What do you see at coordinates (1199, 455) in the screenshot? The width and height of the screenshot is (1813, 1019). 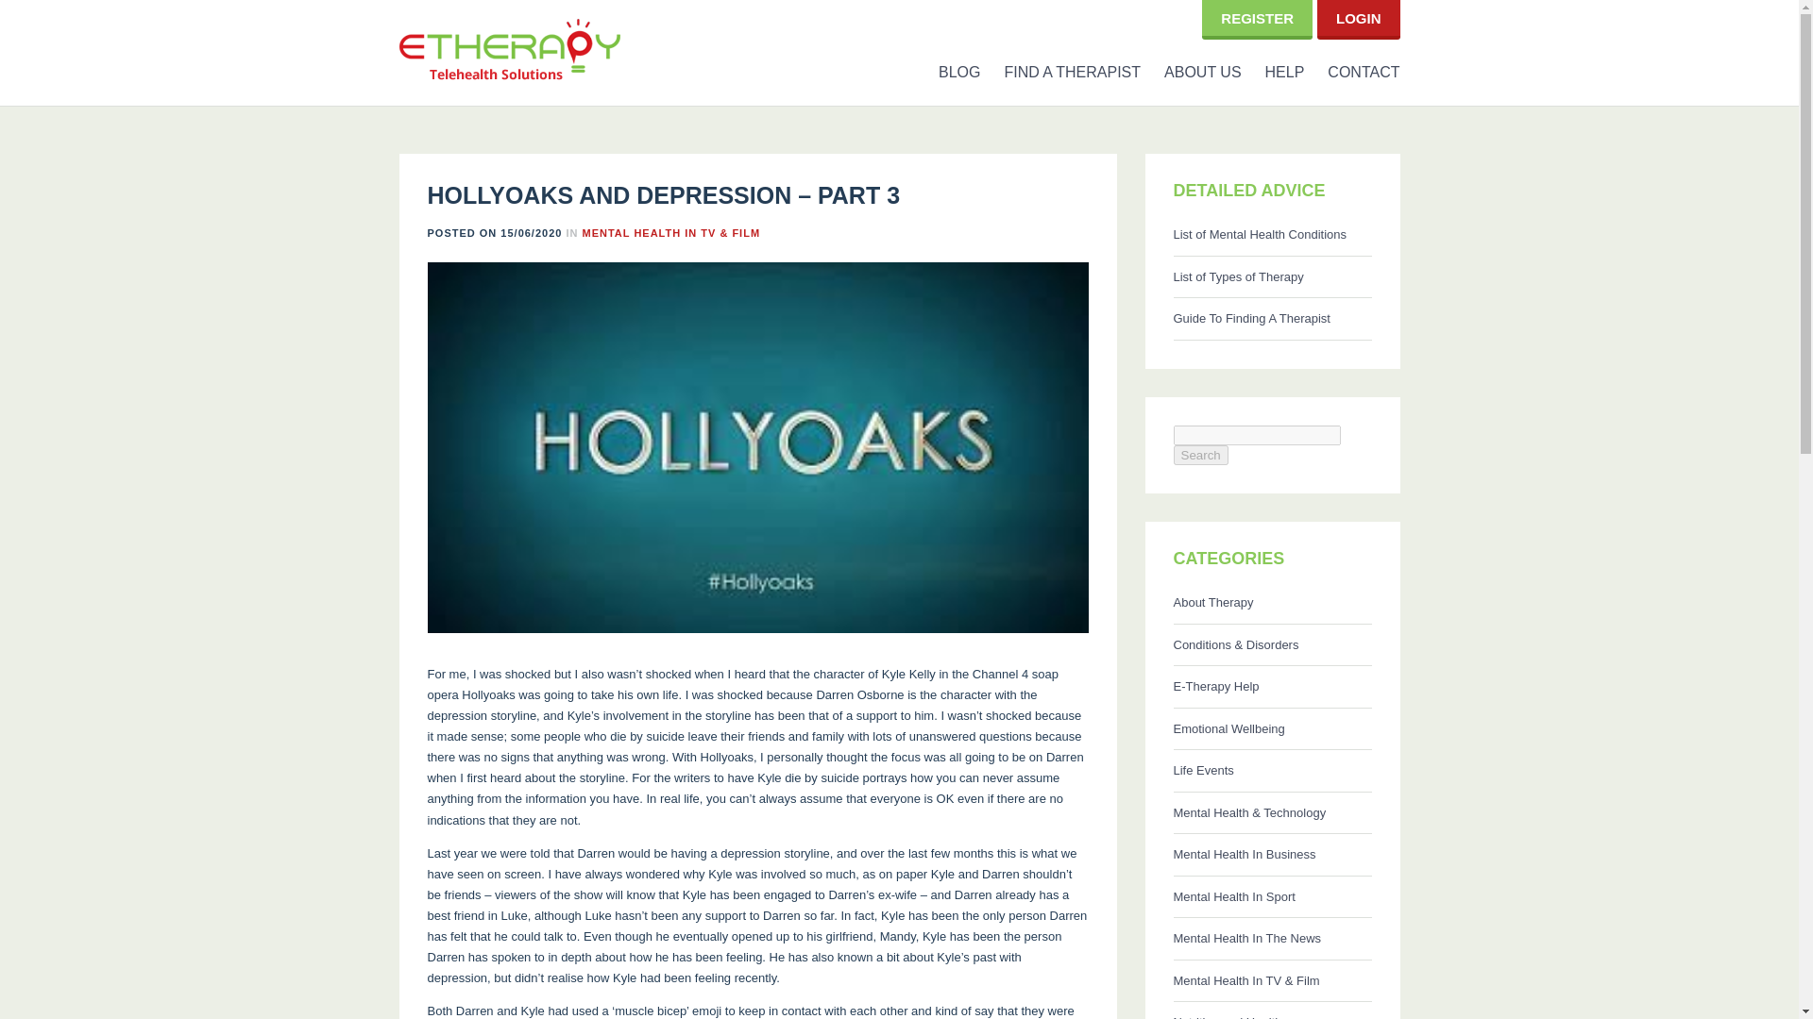 I see `Search` at bounding box center [1199, 455].